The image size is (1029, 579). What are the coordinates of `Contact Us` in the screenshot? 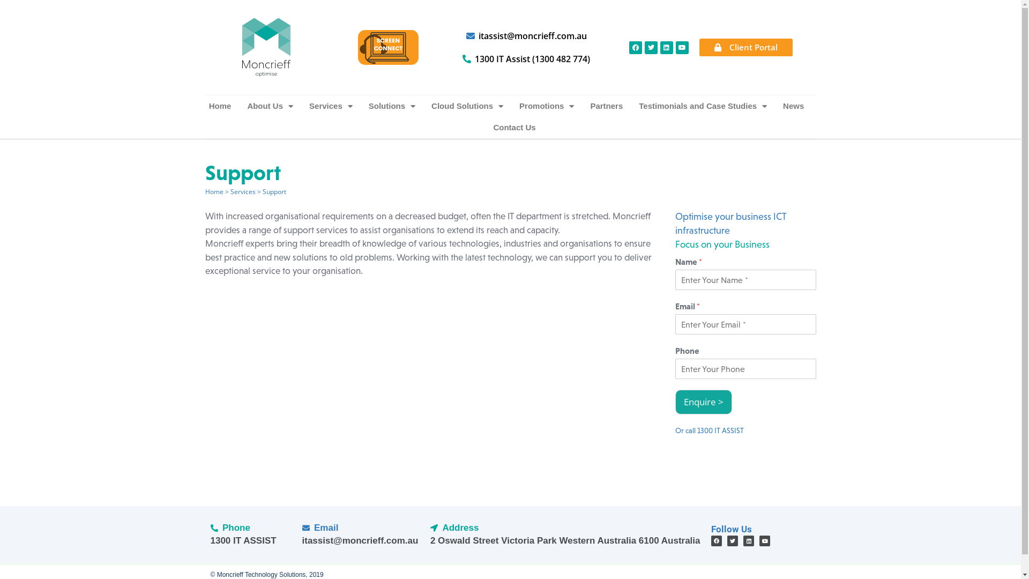 It's located at (514, 128).